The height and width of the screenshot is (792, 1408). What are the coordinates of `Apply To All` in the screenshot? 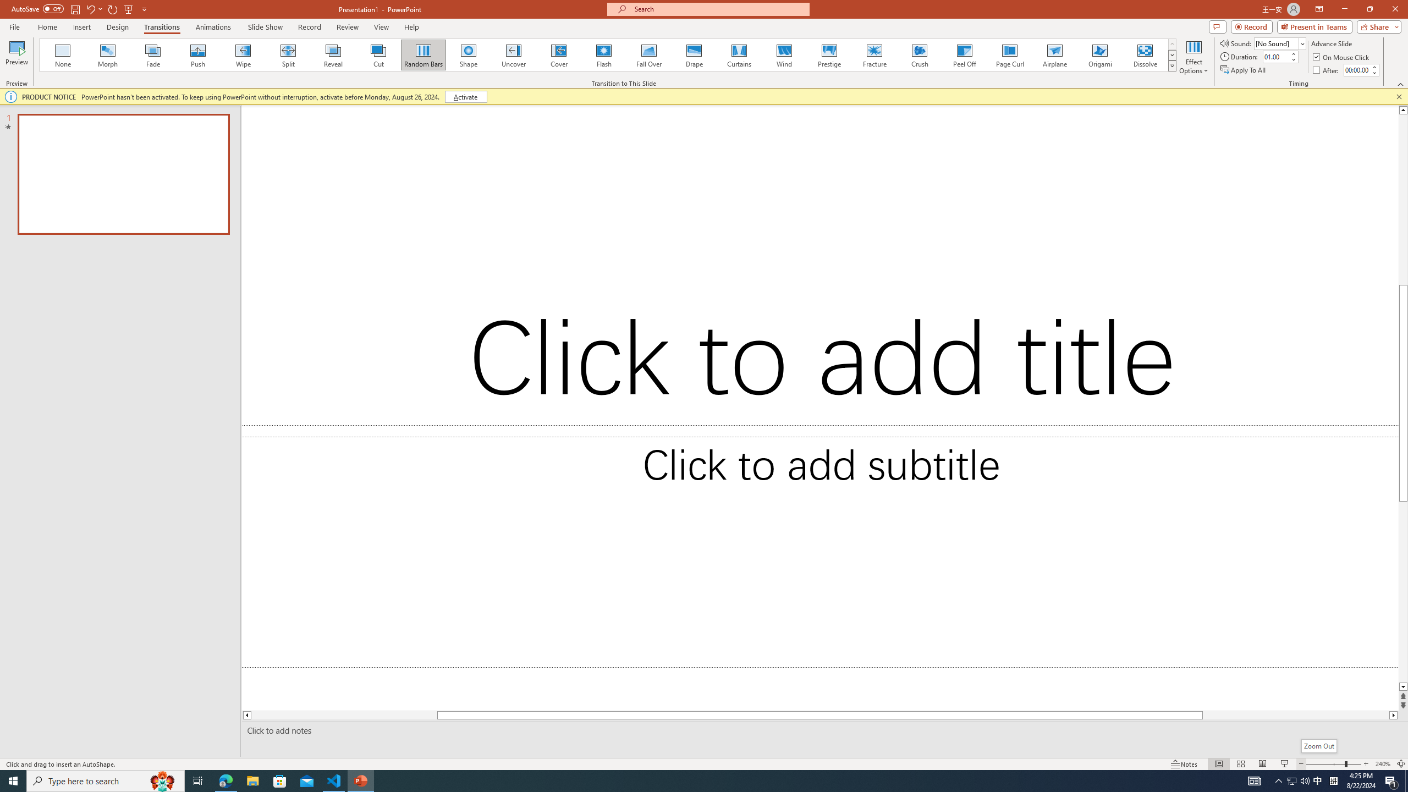 It's located at (1244, 70).